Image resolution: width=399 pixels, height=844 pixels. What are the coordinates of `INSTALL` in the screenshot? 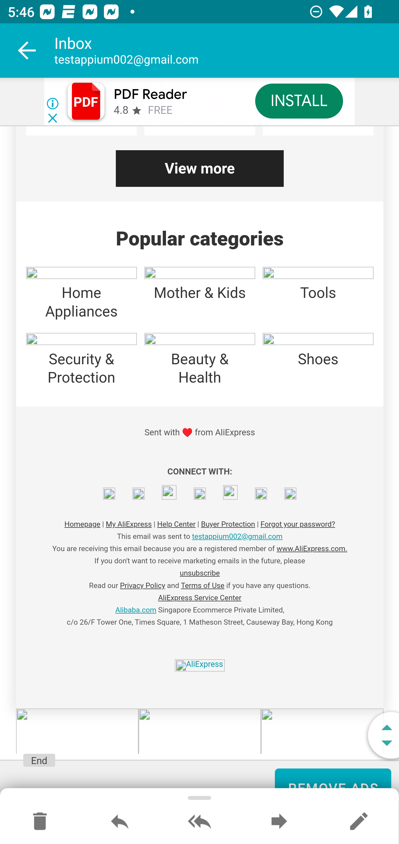 It's located at (299, 101).